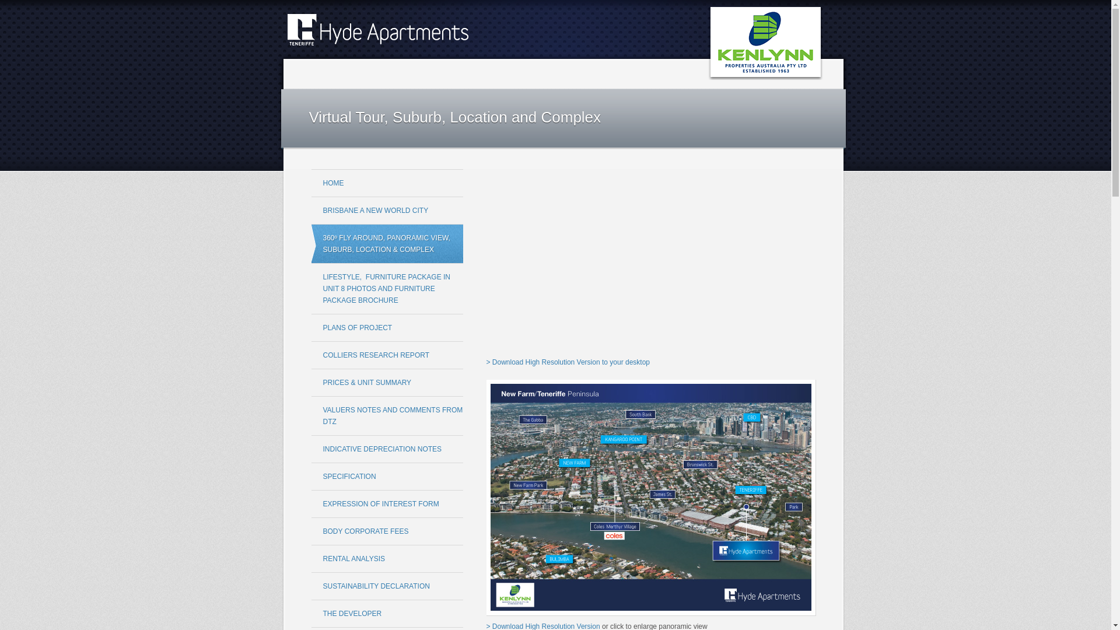  I want to click on HOME, so click(387, 183).